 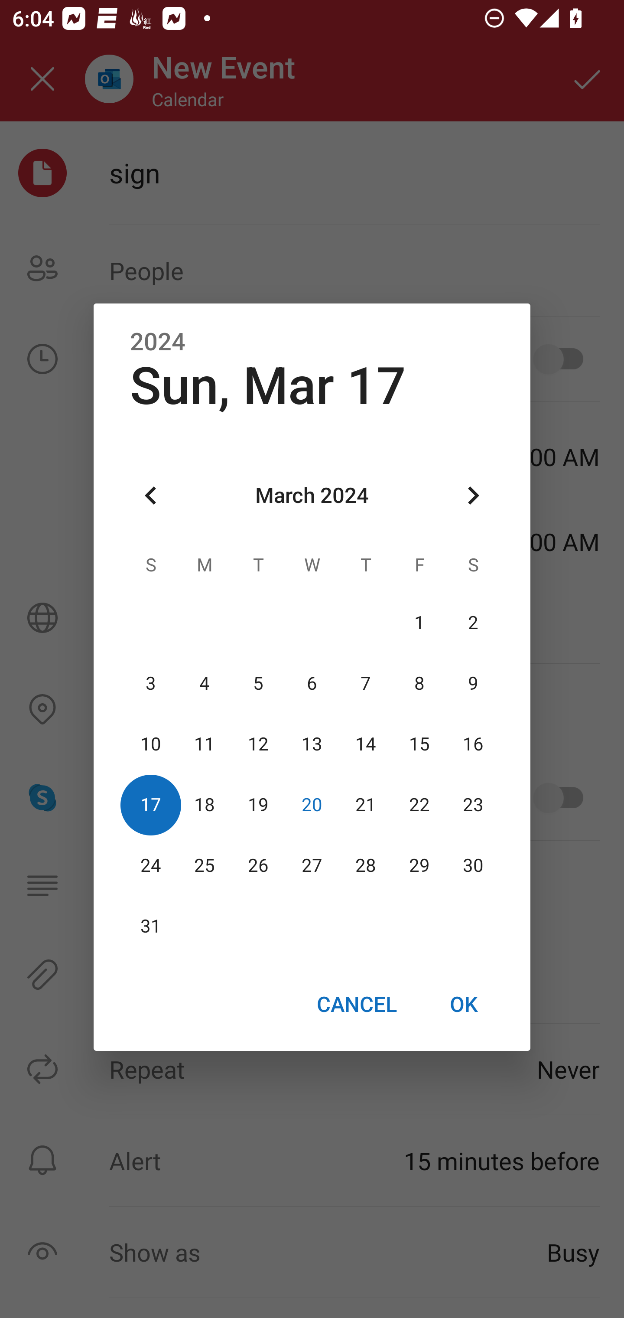 I want to click on 24 24 March 2024, so click(x=151, y=866).